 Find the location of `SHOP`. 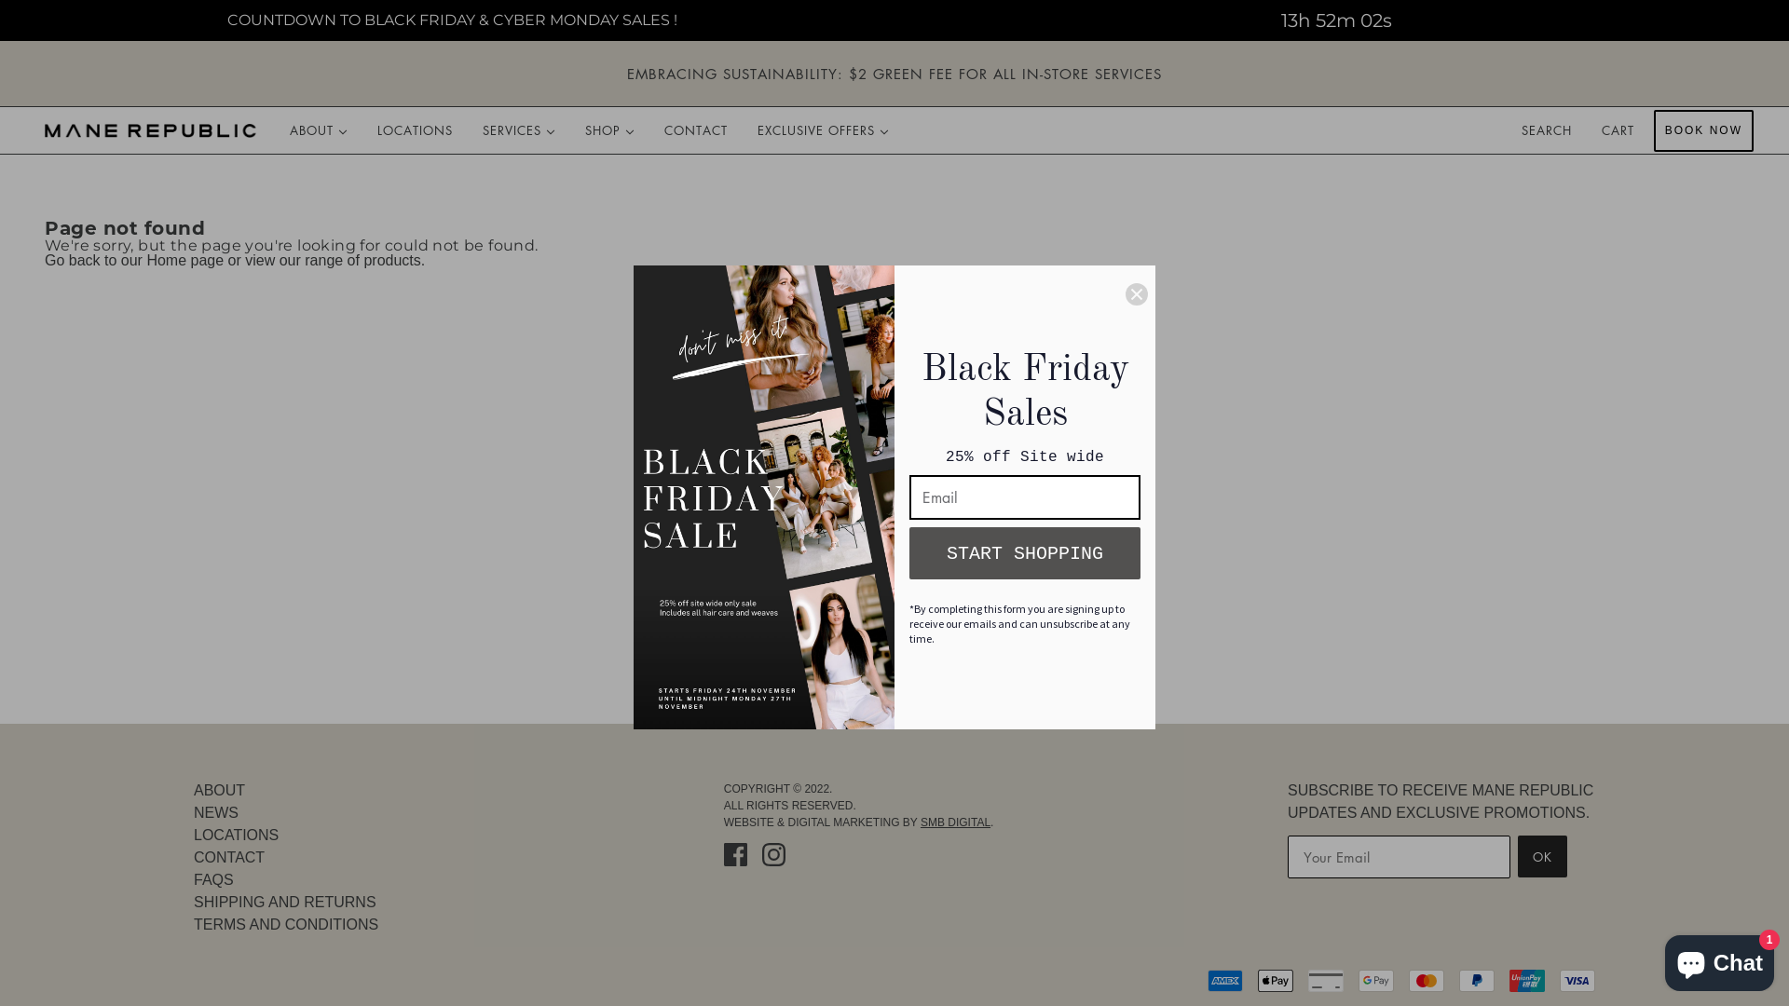

SHOP is located at coordinates (609, 130).